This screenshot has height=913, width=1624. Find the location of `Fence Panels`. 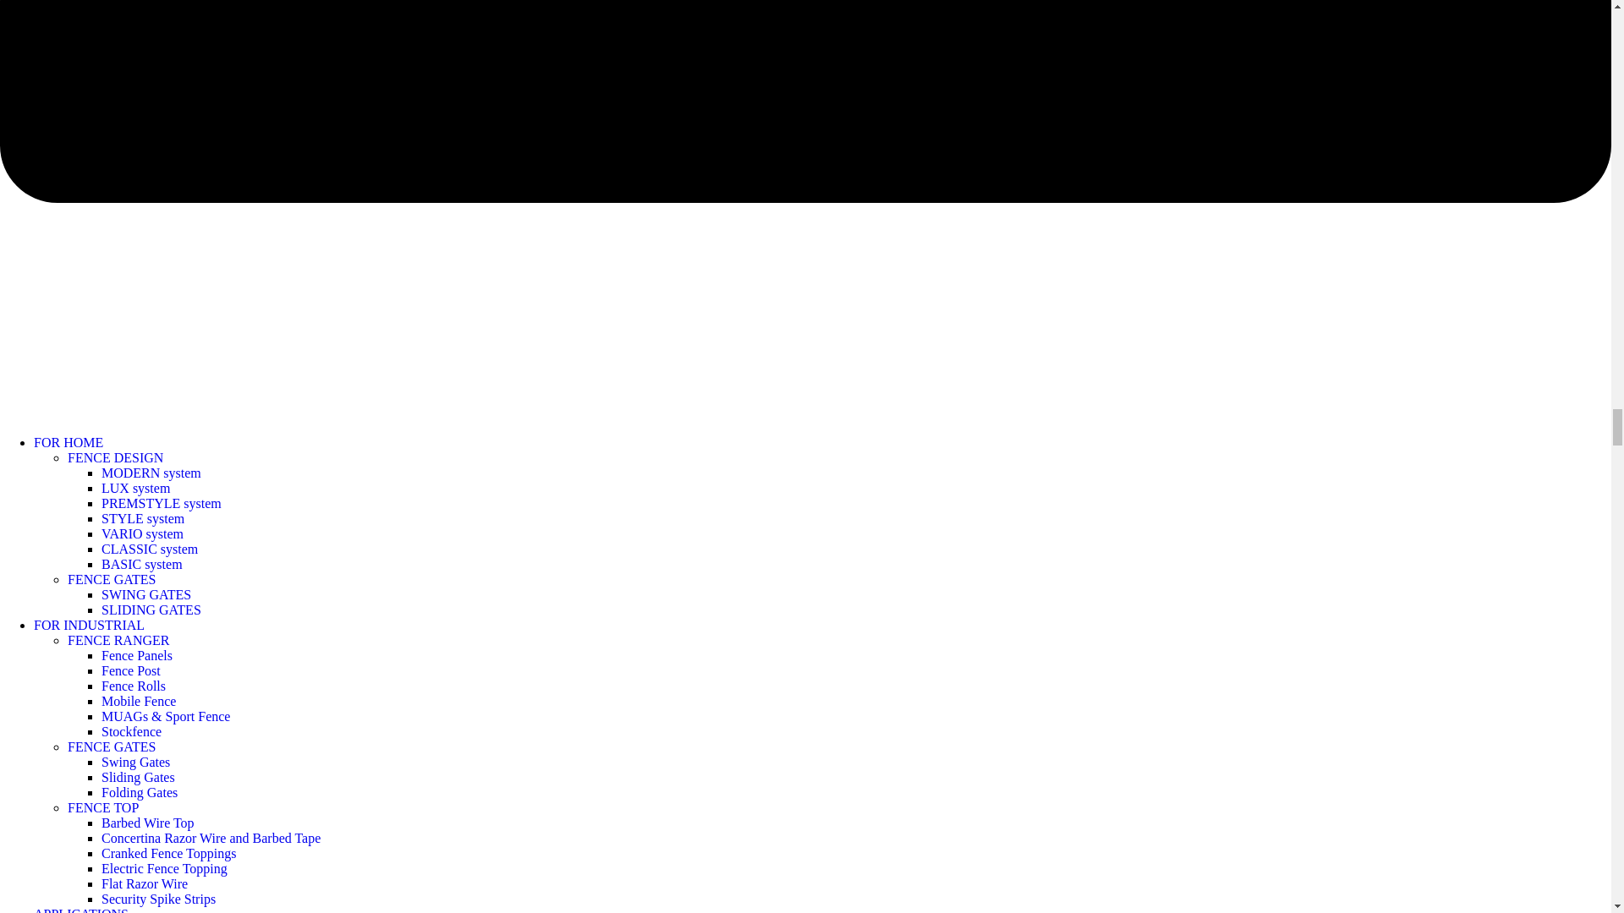

Fence Panels is located at coordinates (136, 655).